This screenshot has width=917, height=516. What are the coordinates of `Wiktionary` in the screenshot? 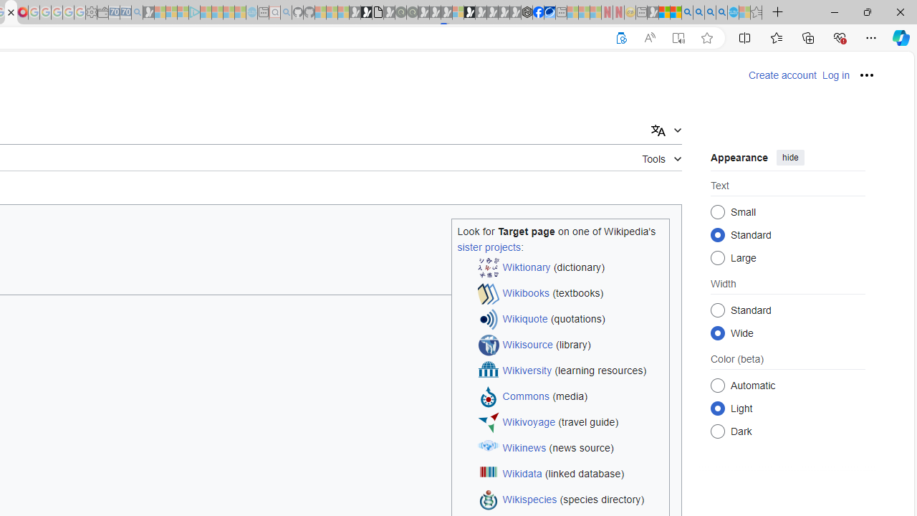 It's located at (527, 268).